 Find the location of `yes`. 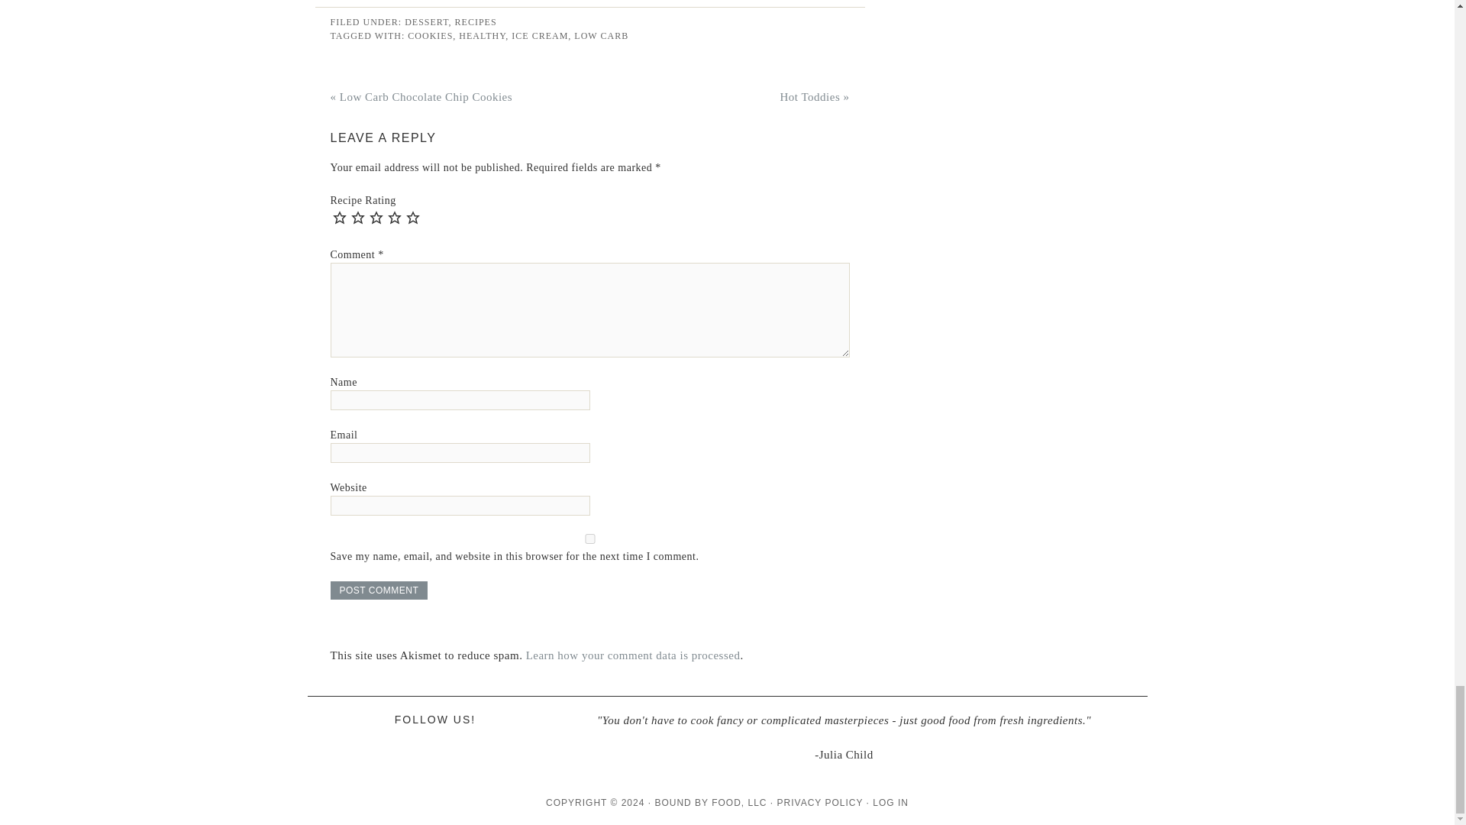

yes is located at coordinates (589, 538).